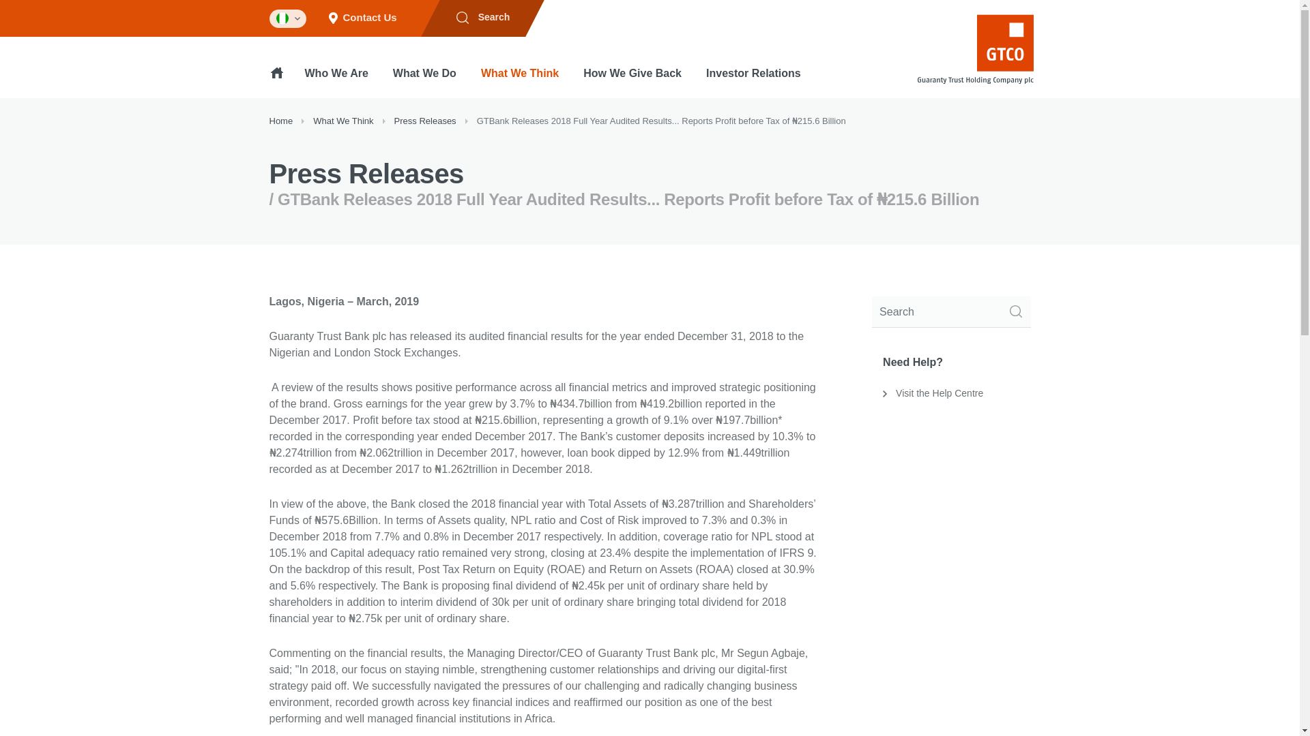  What do you see at coordinates (336, 82) in the screenshot?
I see `Who We Are` at bounding box center [336, 82].